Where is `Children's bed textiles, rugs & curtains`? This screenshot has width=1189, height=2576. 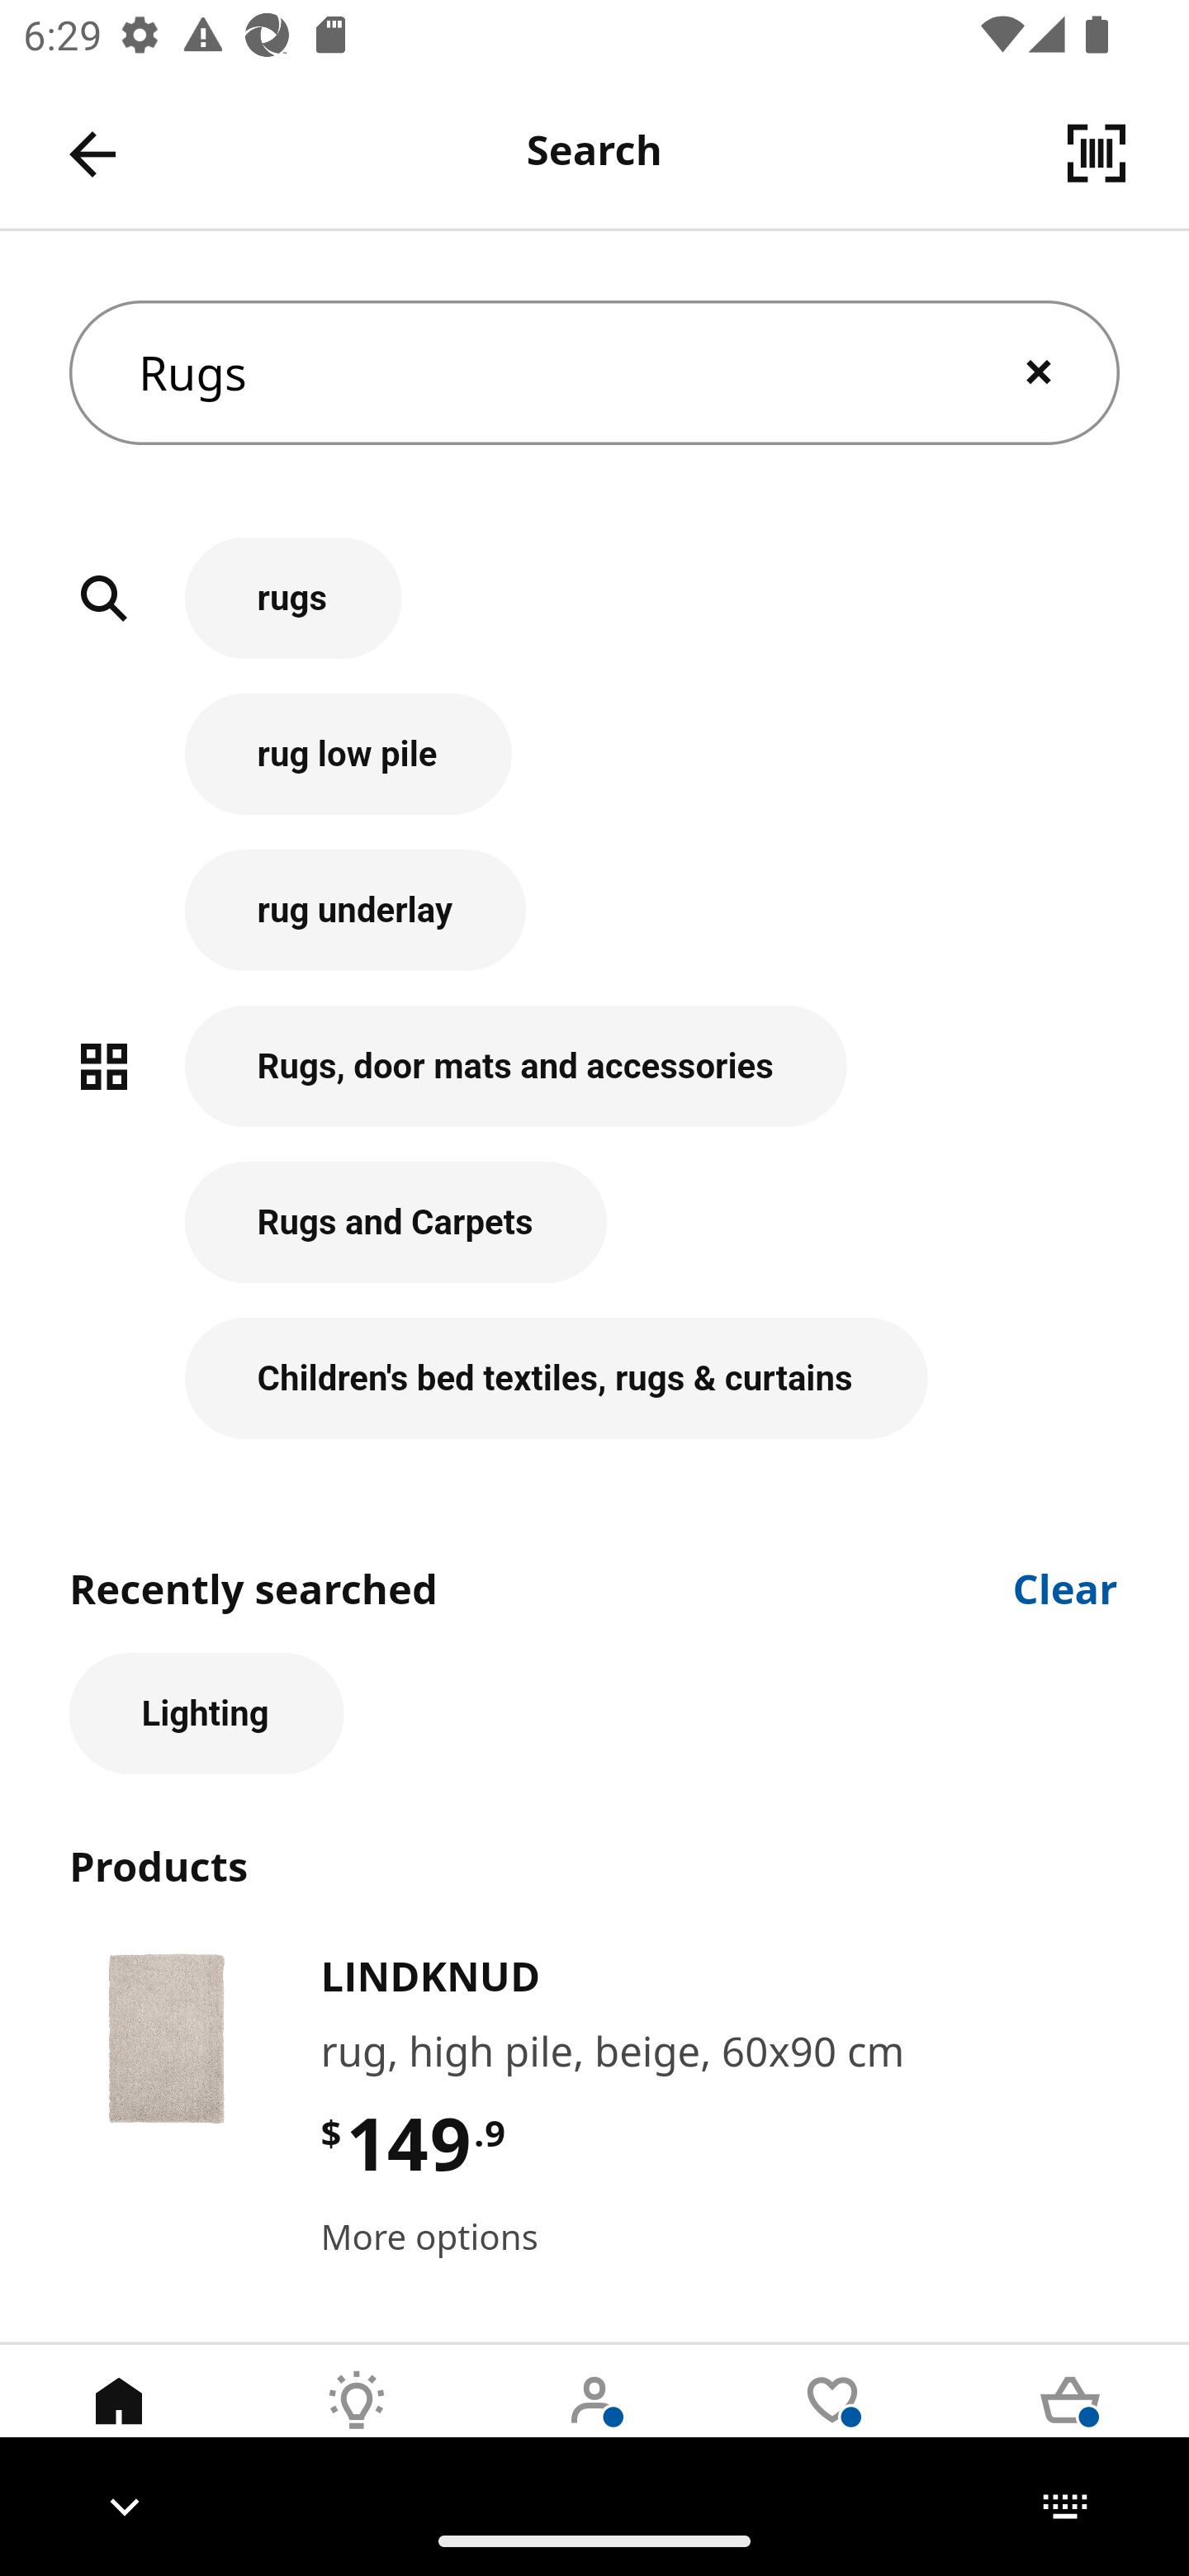
Children's bed textiles, rugs & curtains is located at coordinates (594, 1379).